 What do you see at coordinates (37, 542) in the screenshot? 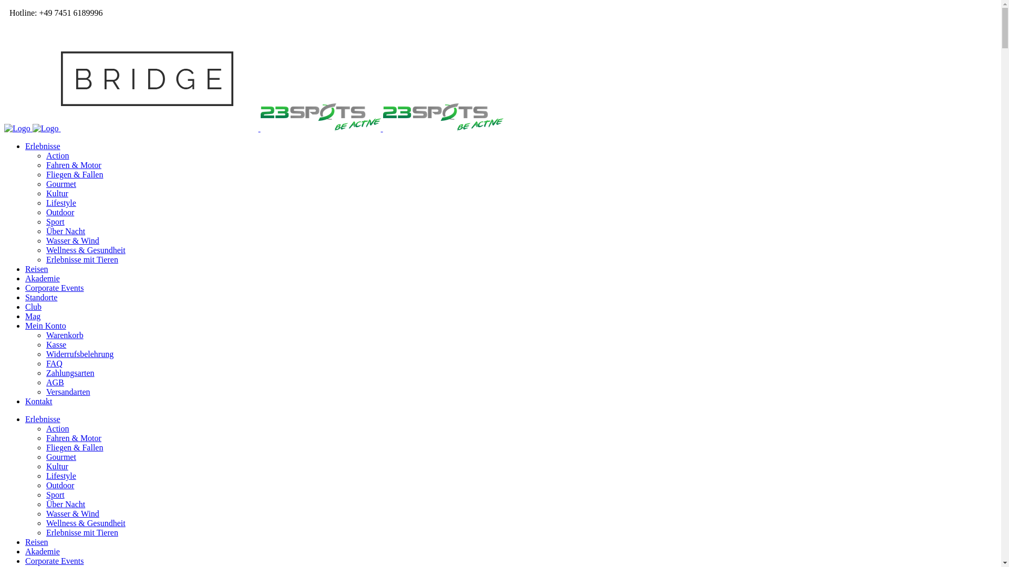
I see `Reisen` at bounding box center [37, 542].